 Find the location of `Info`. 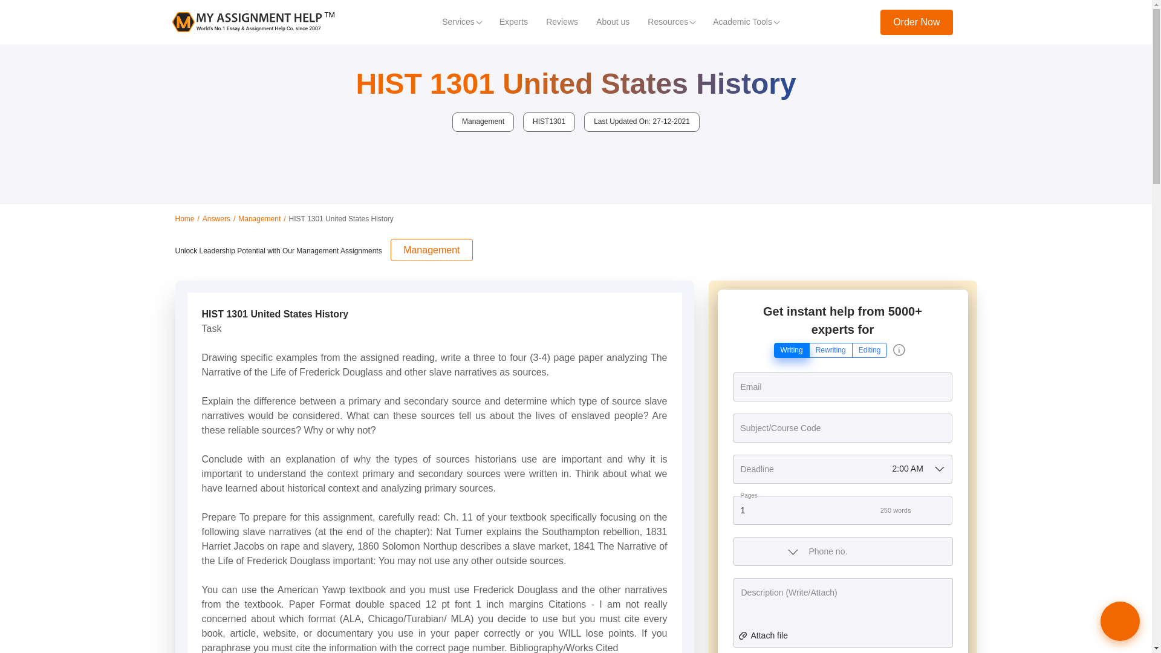

Info is located at coordinates (899, 349).